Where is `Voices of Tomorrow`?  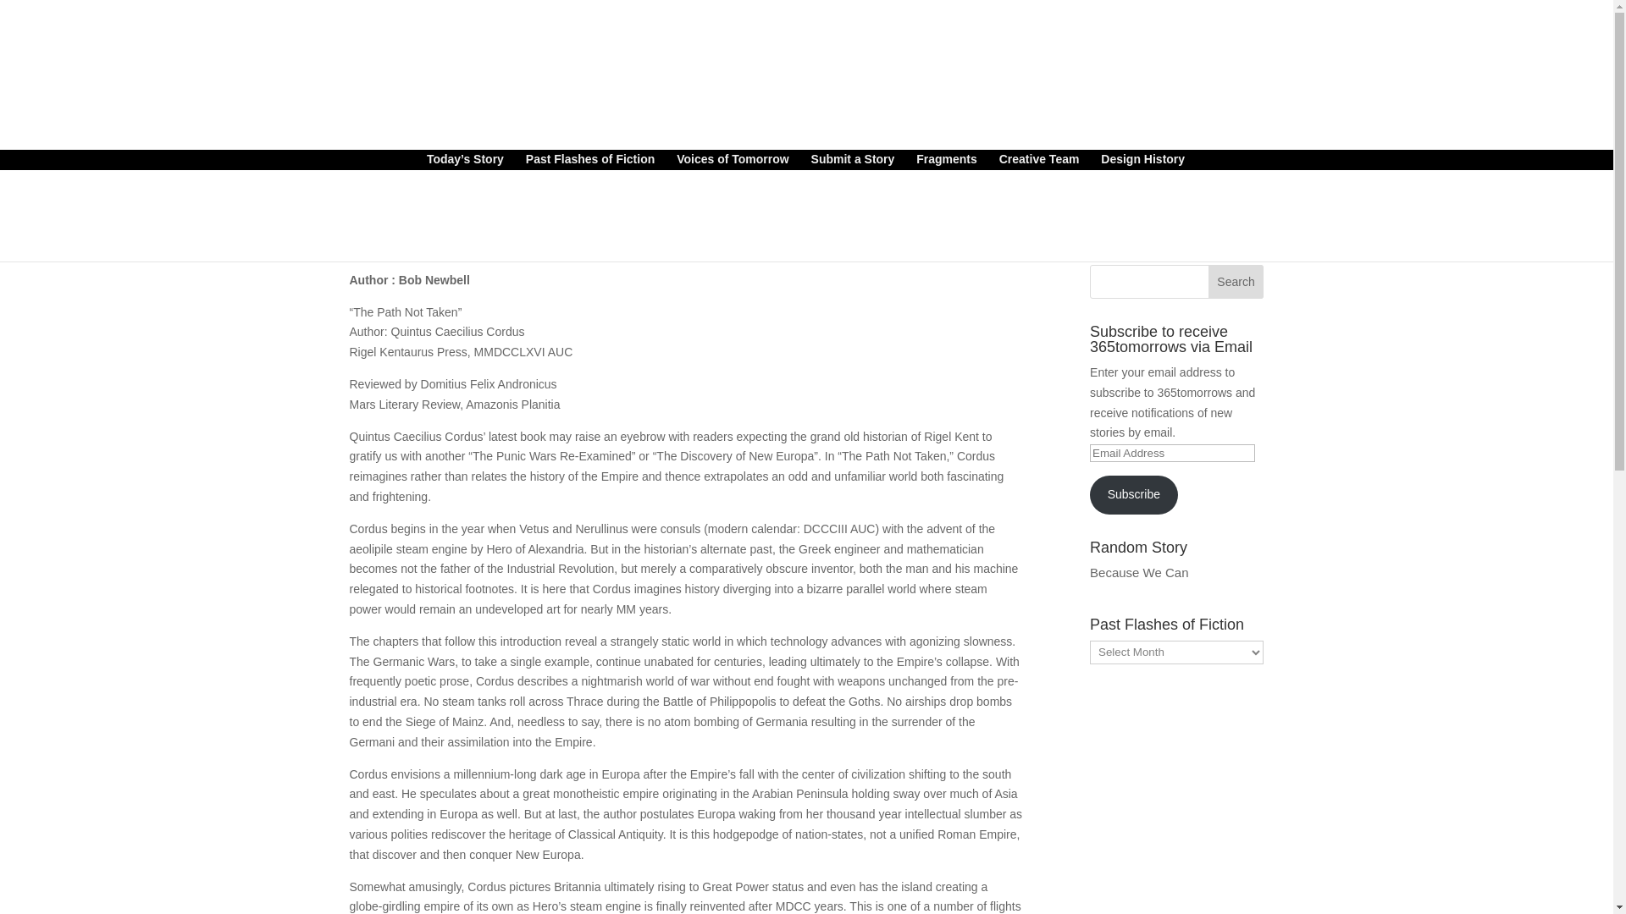 Voices of Tomorrow is located at coordinates (732, 161).